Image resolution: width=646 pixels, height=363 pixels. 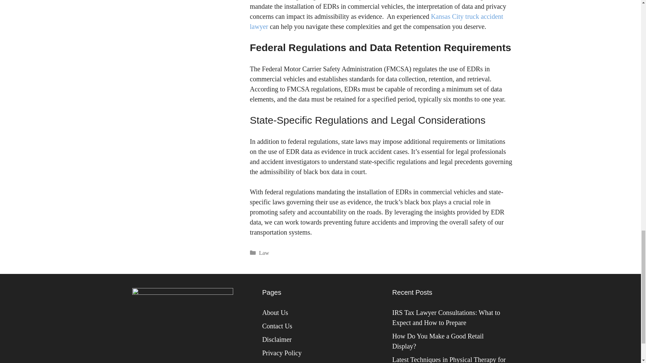 I want to click on Law, so click(x=264, y=253).